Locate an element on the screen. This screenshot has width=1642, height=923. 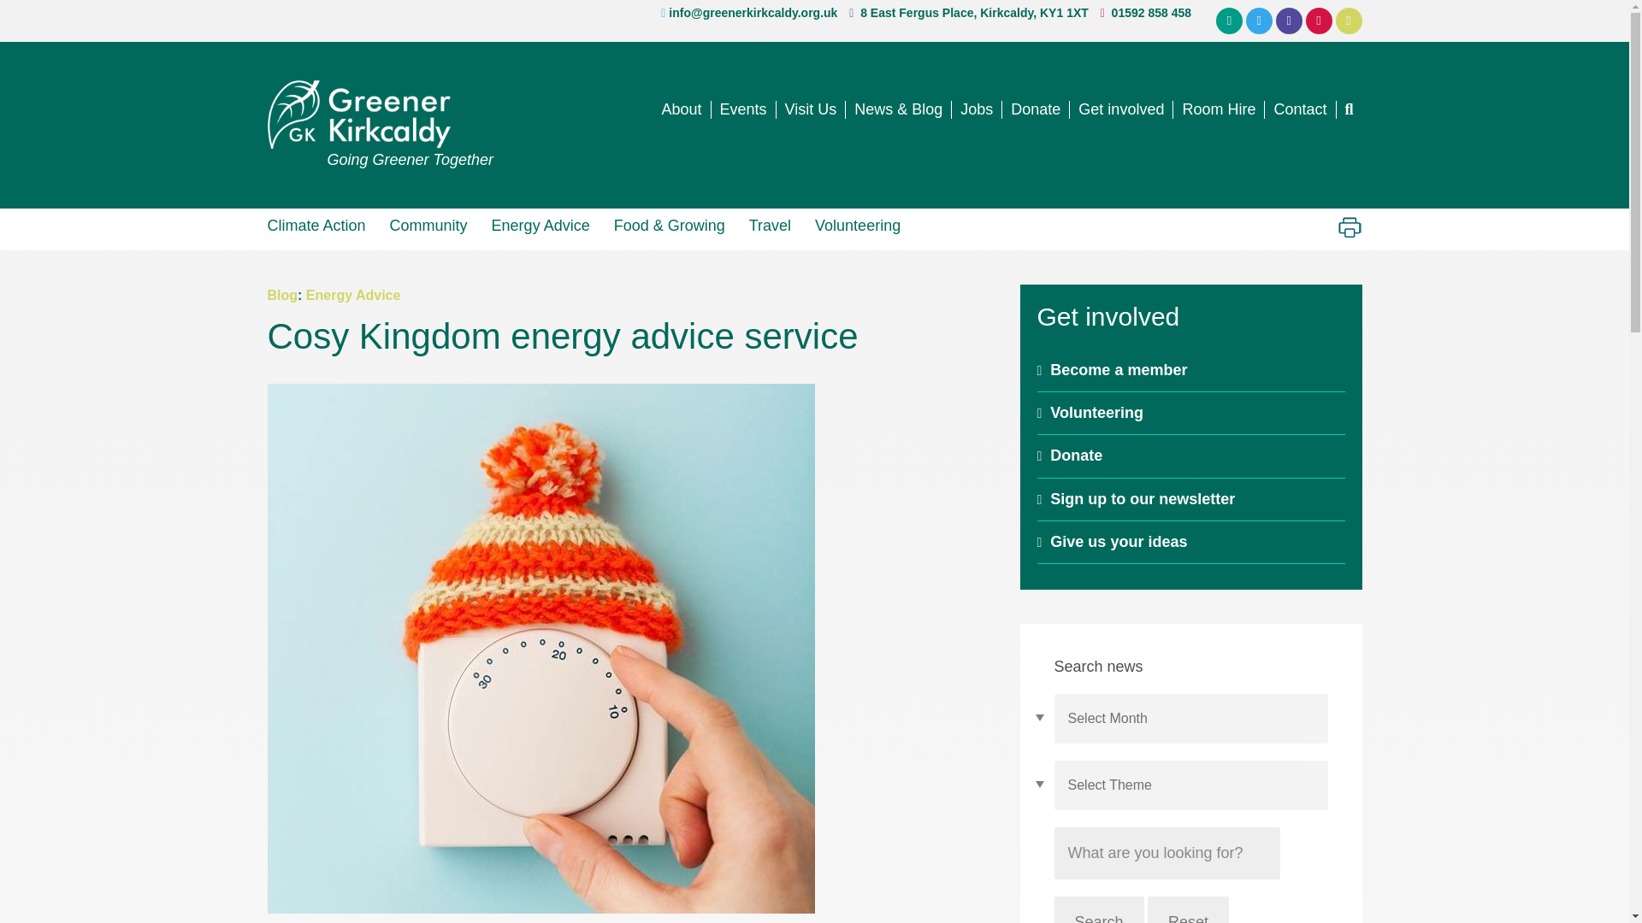
Community is located at coordinates (428, 225).